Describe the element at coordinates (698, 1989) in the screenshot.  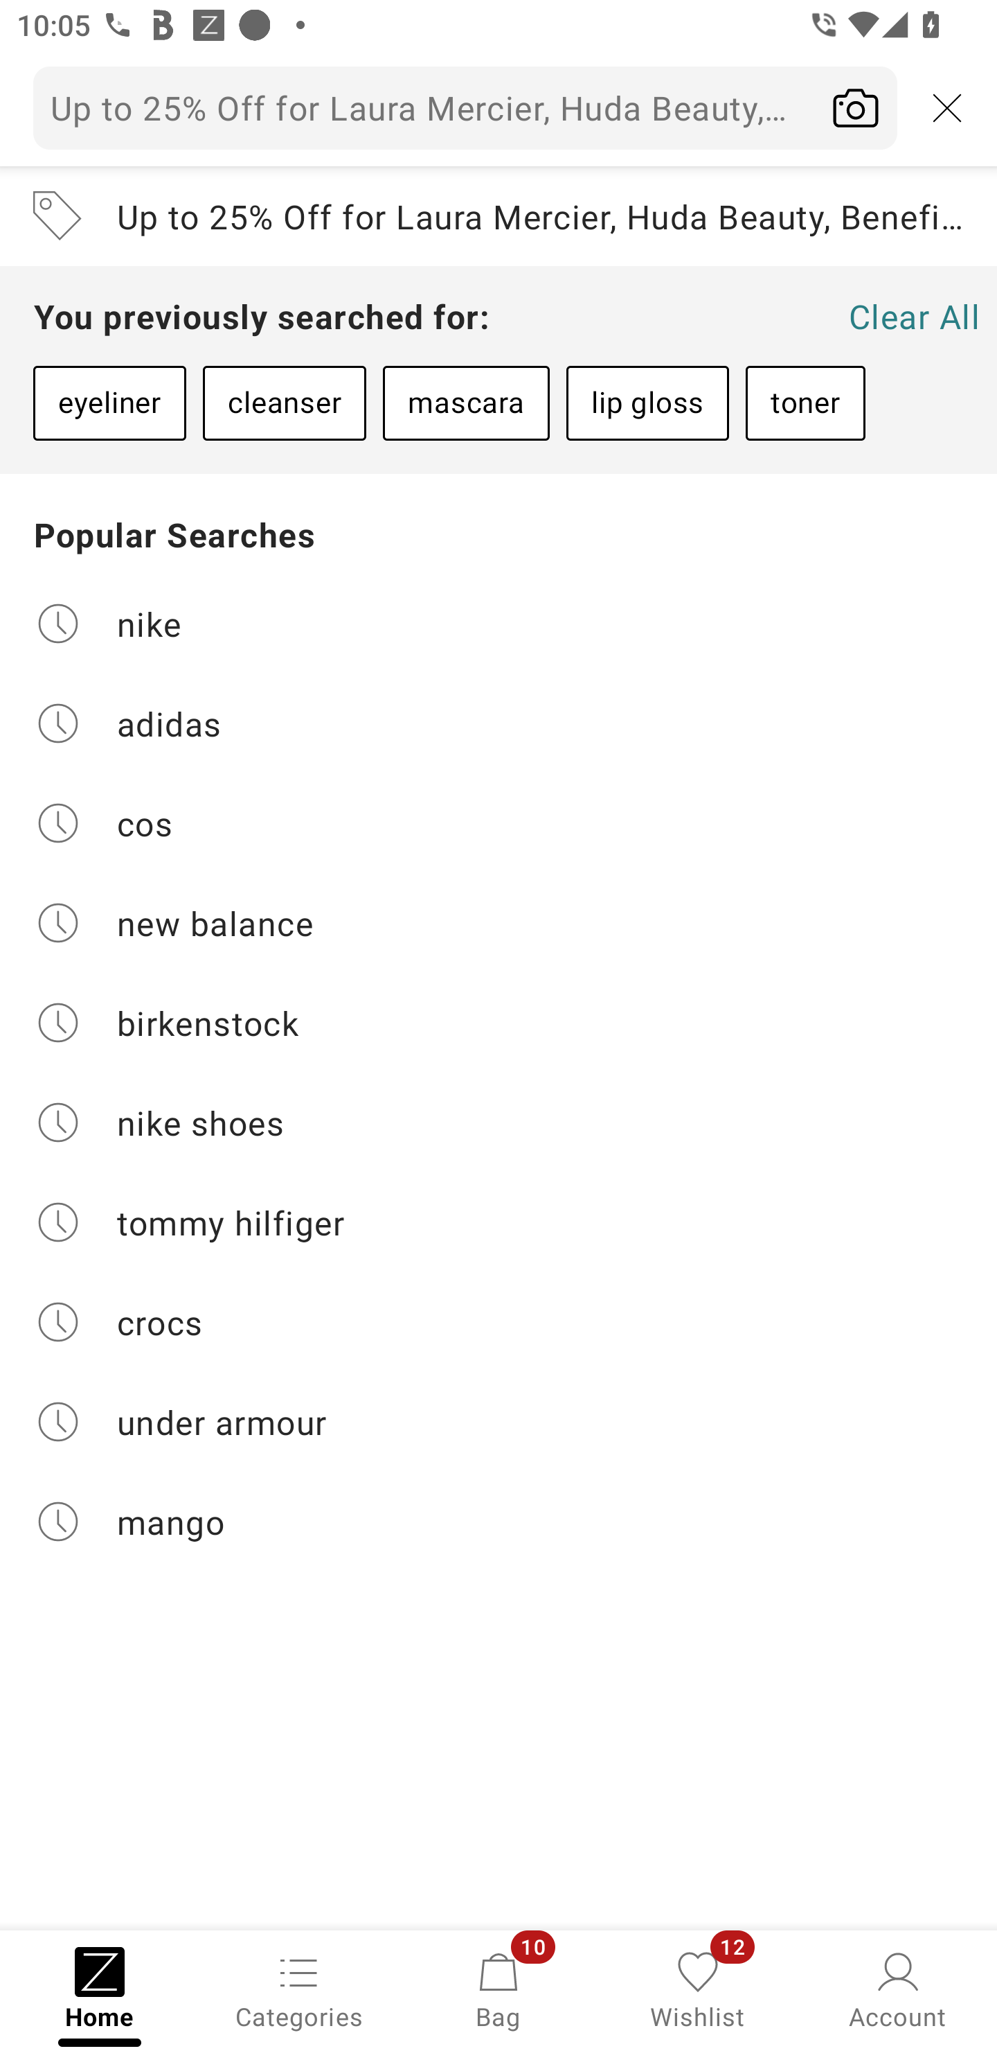
I see `Wishlist, 12 new notifications Wishlist` at that location.